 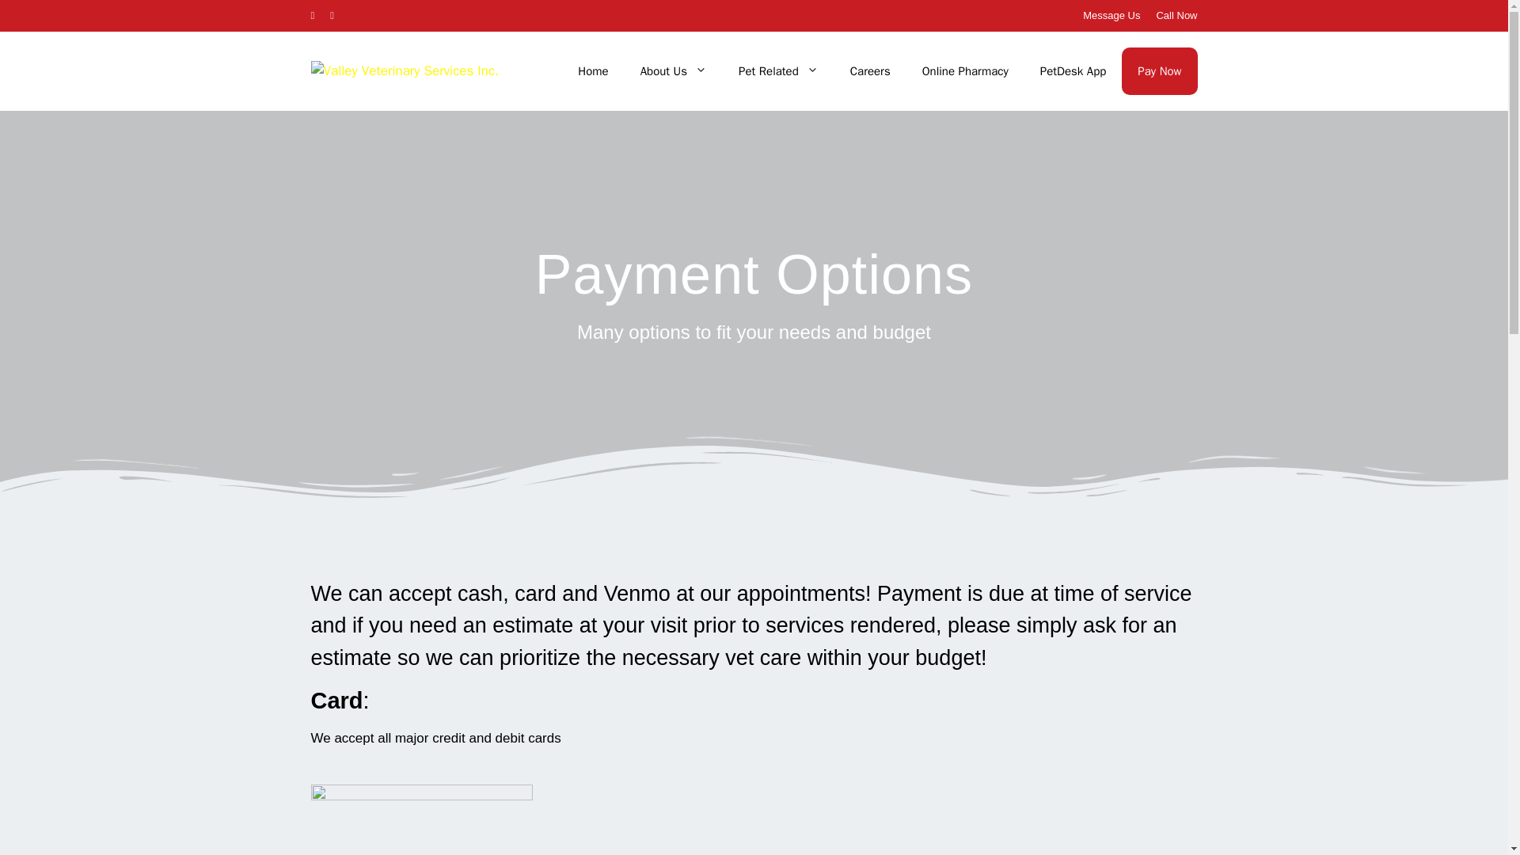 I want to click on Message Us, so click(x=1111, y=15).